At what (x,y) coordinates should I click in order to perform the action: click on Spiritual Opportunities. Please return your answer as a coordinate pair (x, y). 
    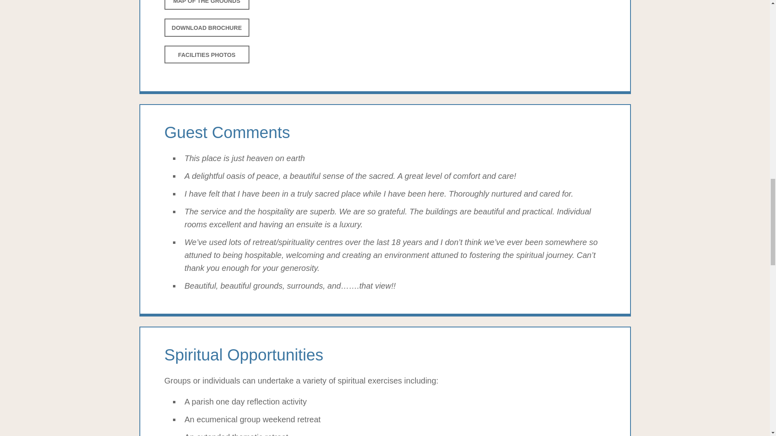
    Looking at the image, I should click on (384, 355).